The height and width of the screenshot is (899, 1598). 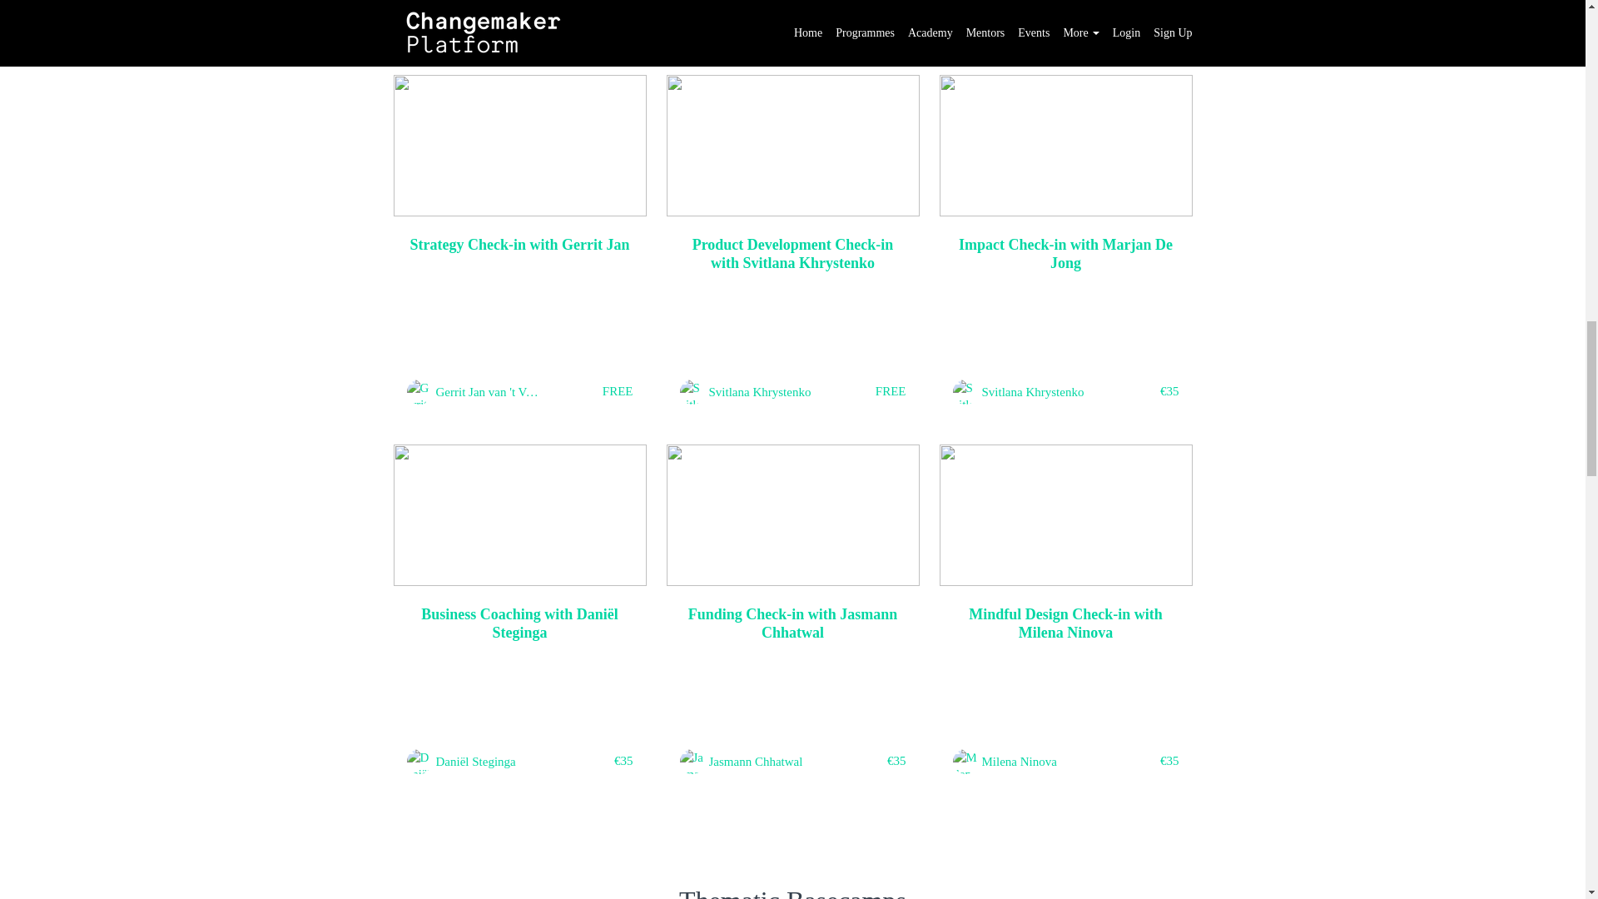 What do you see at coordinates (1034, 391) in the screenshot?
I see `Svitlana Khrystenko` at bounding box center [1034, 391].